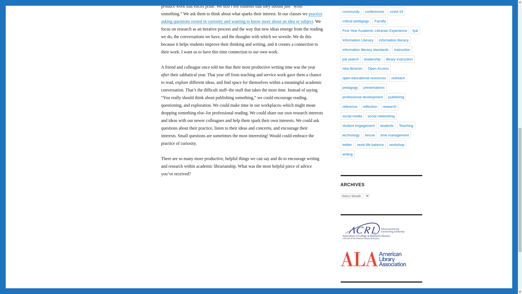  I want to click on collection development, so click(360, 3).